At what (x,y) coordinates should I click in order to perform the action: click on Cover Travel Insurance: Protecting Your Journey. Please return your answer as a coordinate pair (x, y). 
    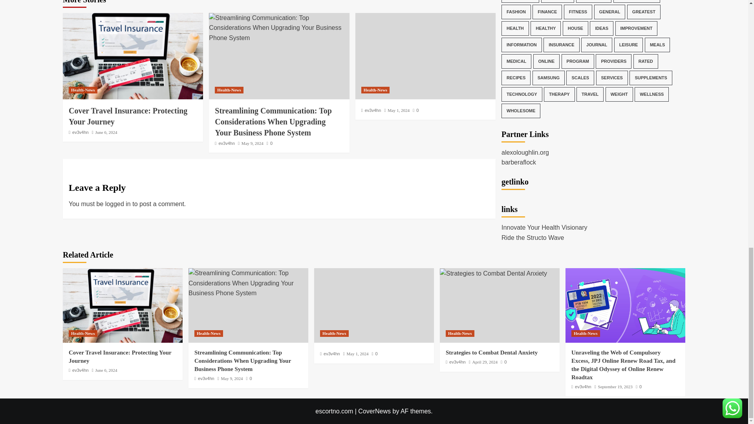
    Looking at the image, I should click on (123, 305).